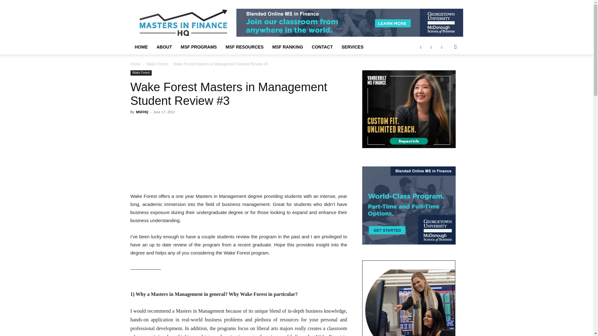 This screenshot has width=598, height=336. I want to click on Home, so click(135, 64).